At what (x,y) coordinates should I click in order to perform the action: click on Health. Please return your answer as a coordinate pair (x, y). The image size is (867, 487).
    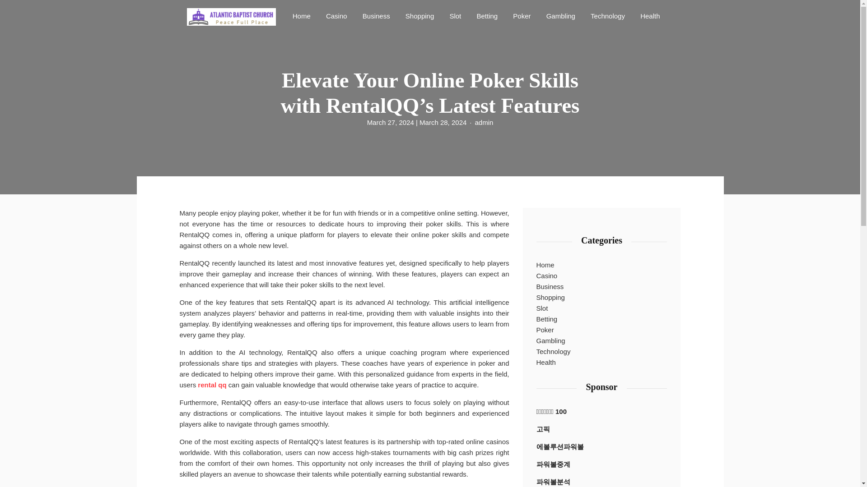
    Looking at the image, I should click on (546, 363).